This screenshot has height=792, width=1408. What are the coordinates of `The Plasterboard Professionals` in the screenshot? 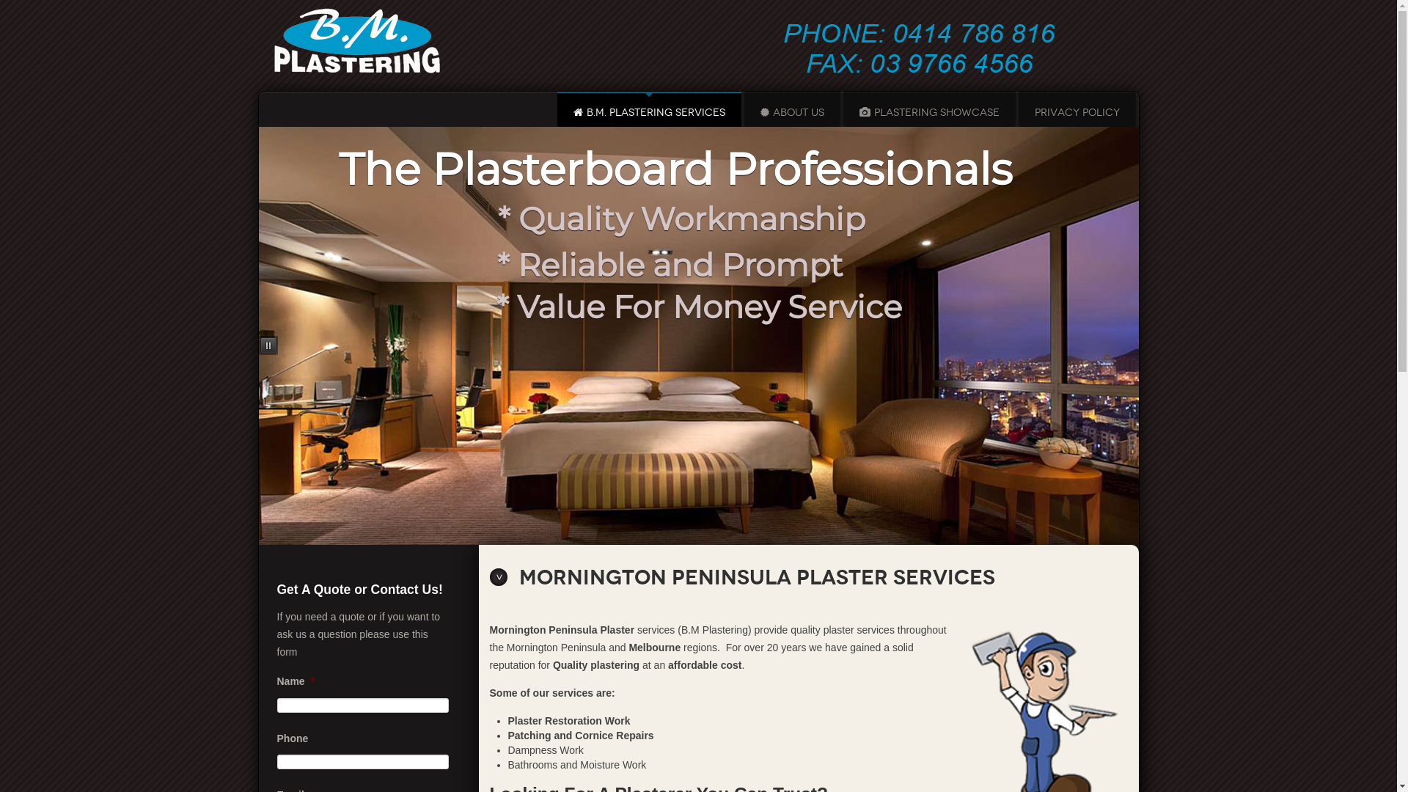 It's located at (675, 169).